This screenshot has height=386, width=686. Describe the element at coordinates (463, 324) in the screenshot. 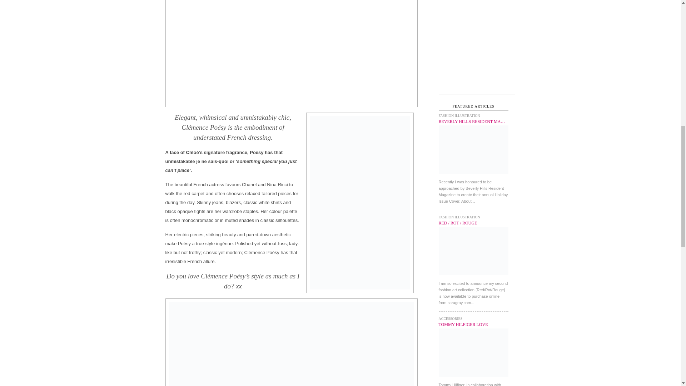

I see `Tommy Hilfiger Love` at that location.